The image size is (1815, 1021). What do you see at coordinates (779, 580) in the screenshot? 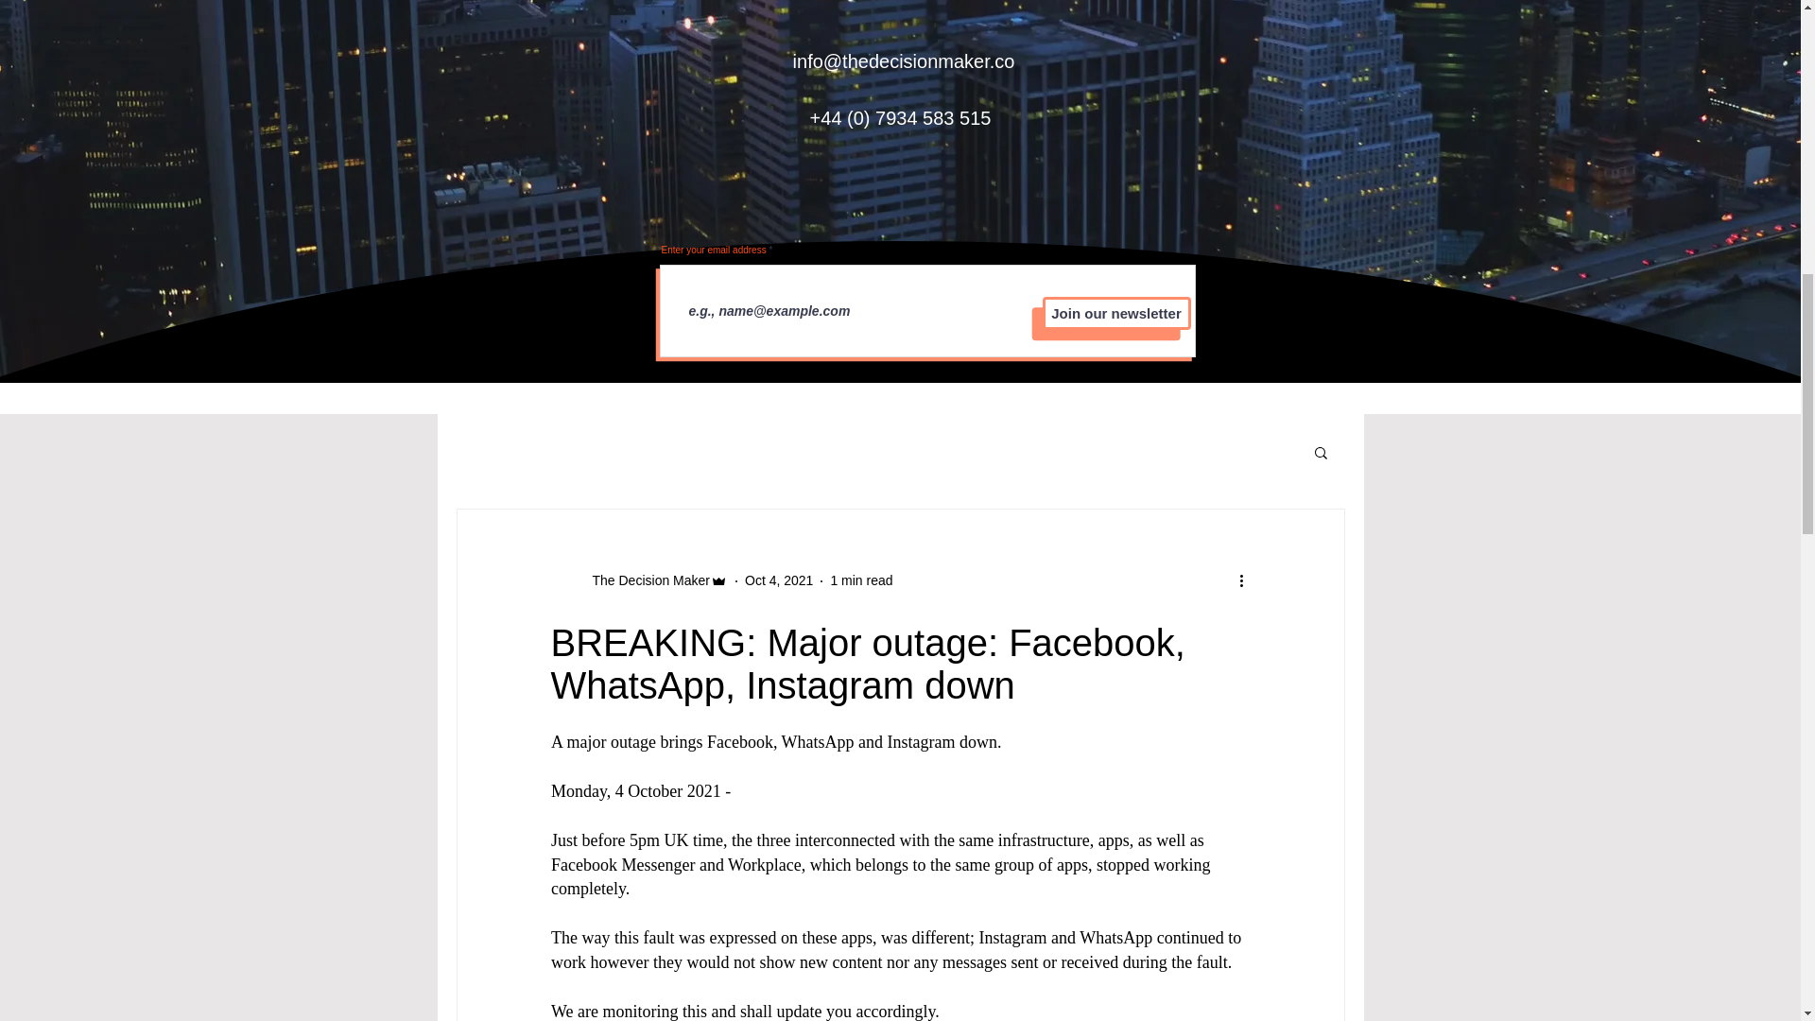
I see `Oct 4, 2021` at bounding box center [779, 580].